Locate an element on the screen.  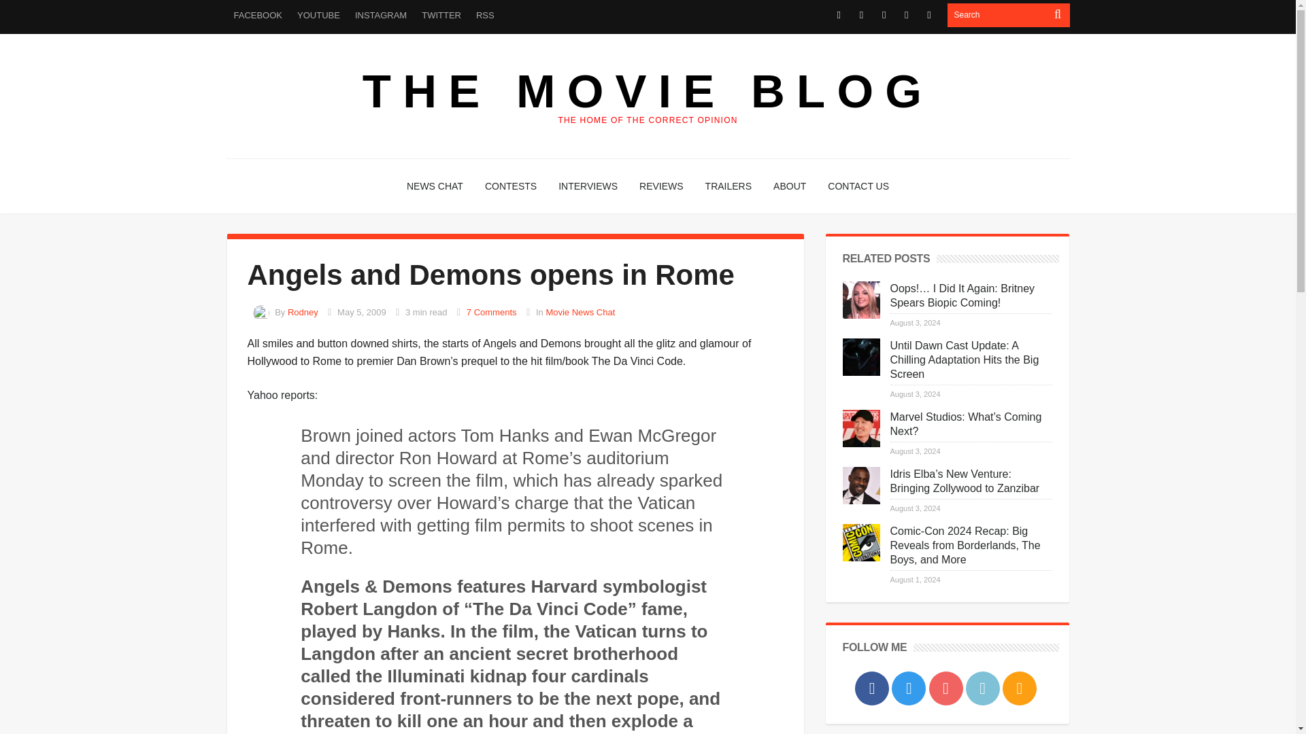
CONTESTS is located at coordinates (510, 186).